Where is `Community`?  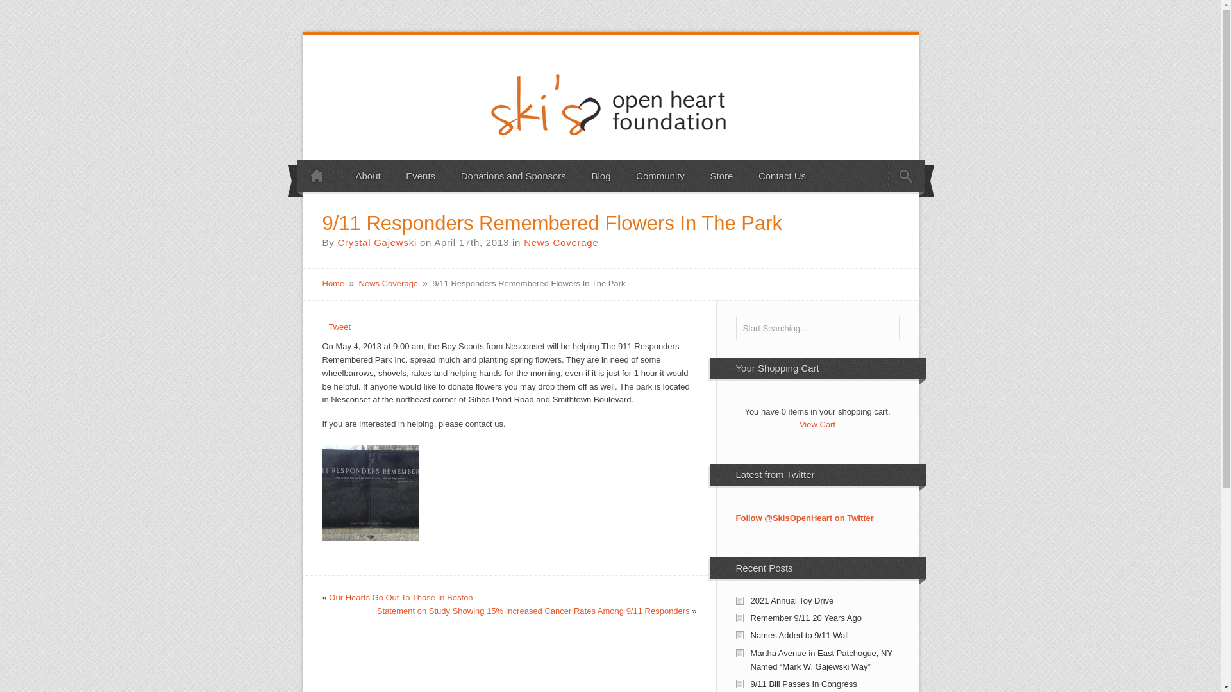 Community is located at coordinates (660, 176).